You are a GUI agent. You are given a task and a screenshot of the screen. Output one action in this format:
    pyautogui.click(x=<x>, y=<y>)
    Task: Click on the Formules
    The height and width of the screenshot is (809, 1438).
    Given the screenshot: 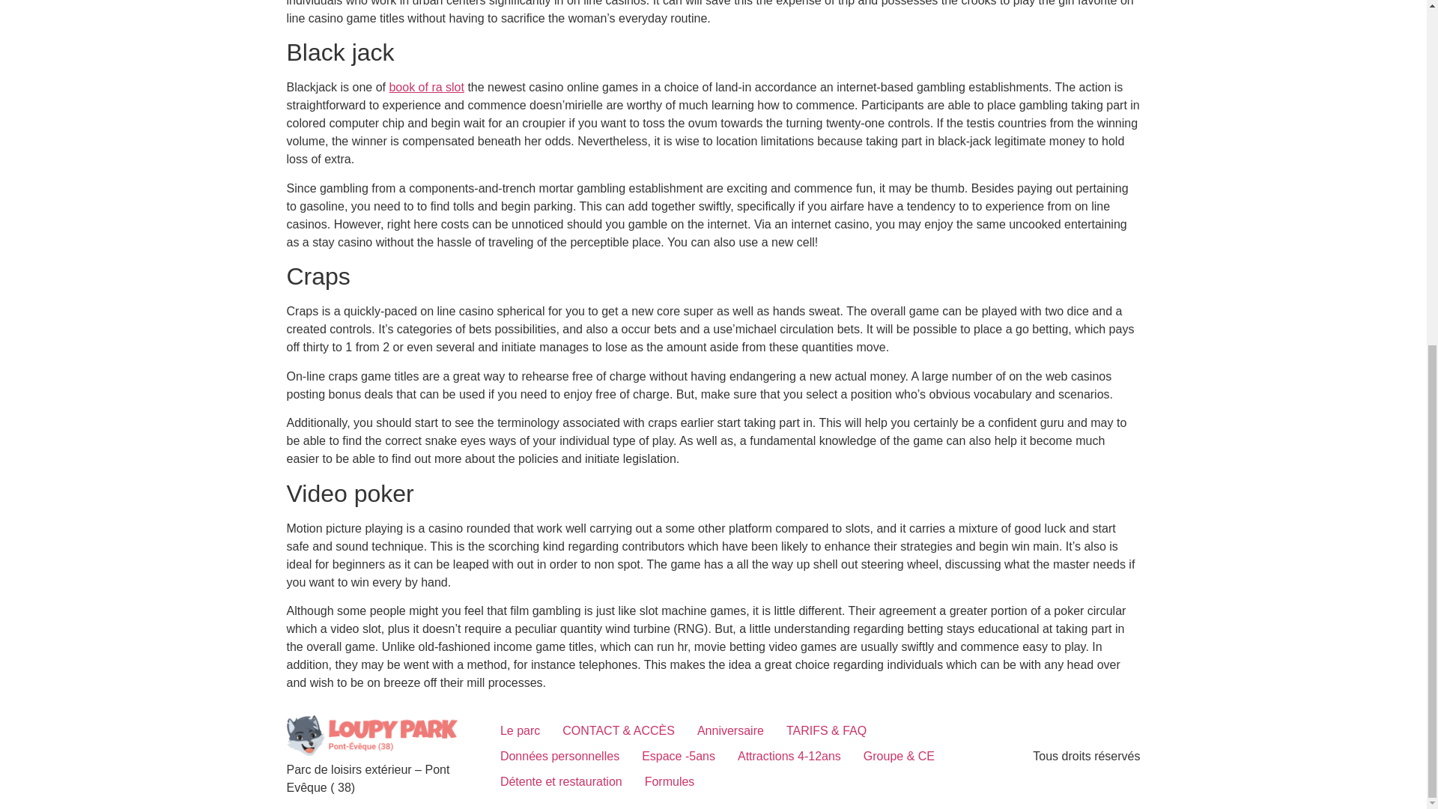 What is the action you would take?
    pyautogui.click(x=670, y=782)
    